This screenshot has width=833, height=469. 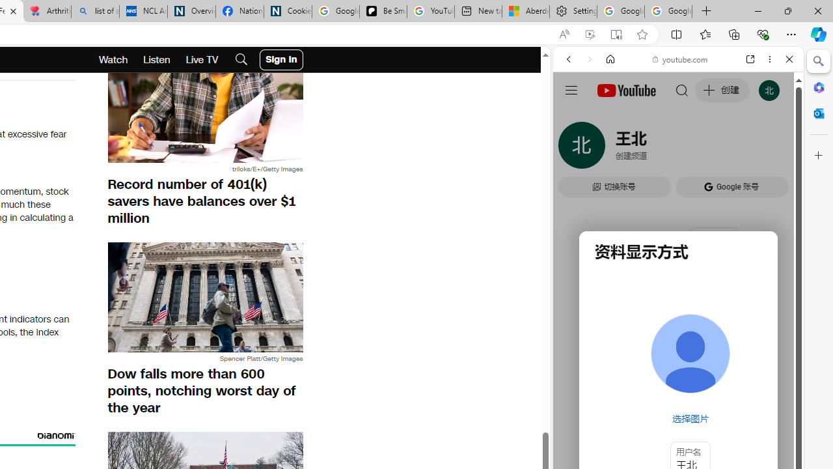 What do you see at coordinates (205, 114) in the screenshot?
I see `GettyImages-959095538 copy.jpg triloks/E+/Getty Images` at bounding box center [205, 114].